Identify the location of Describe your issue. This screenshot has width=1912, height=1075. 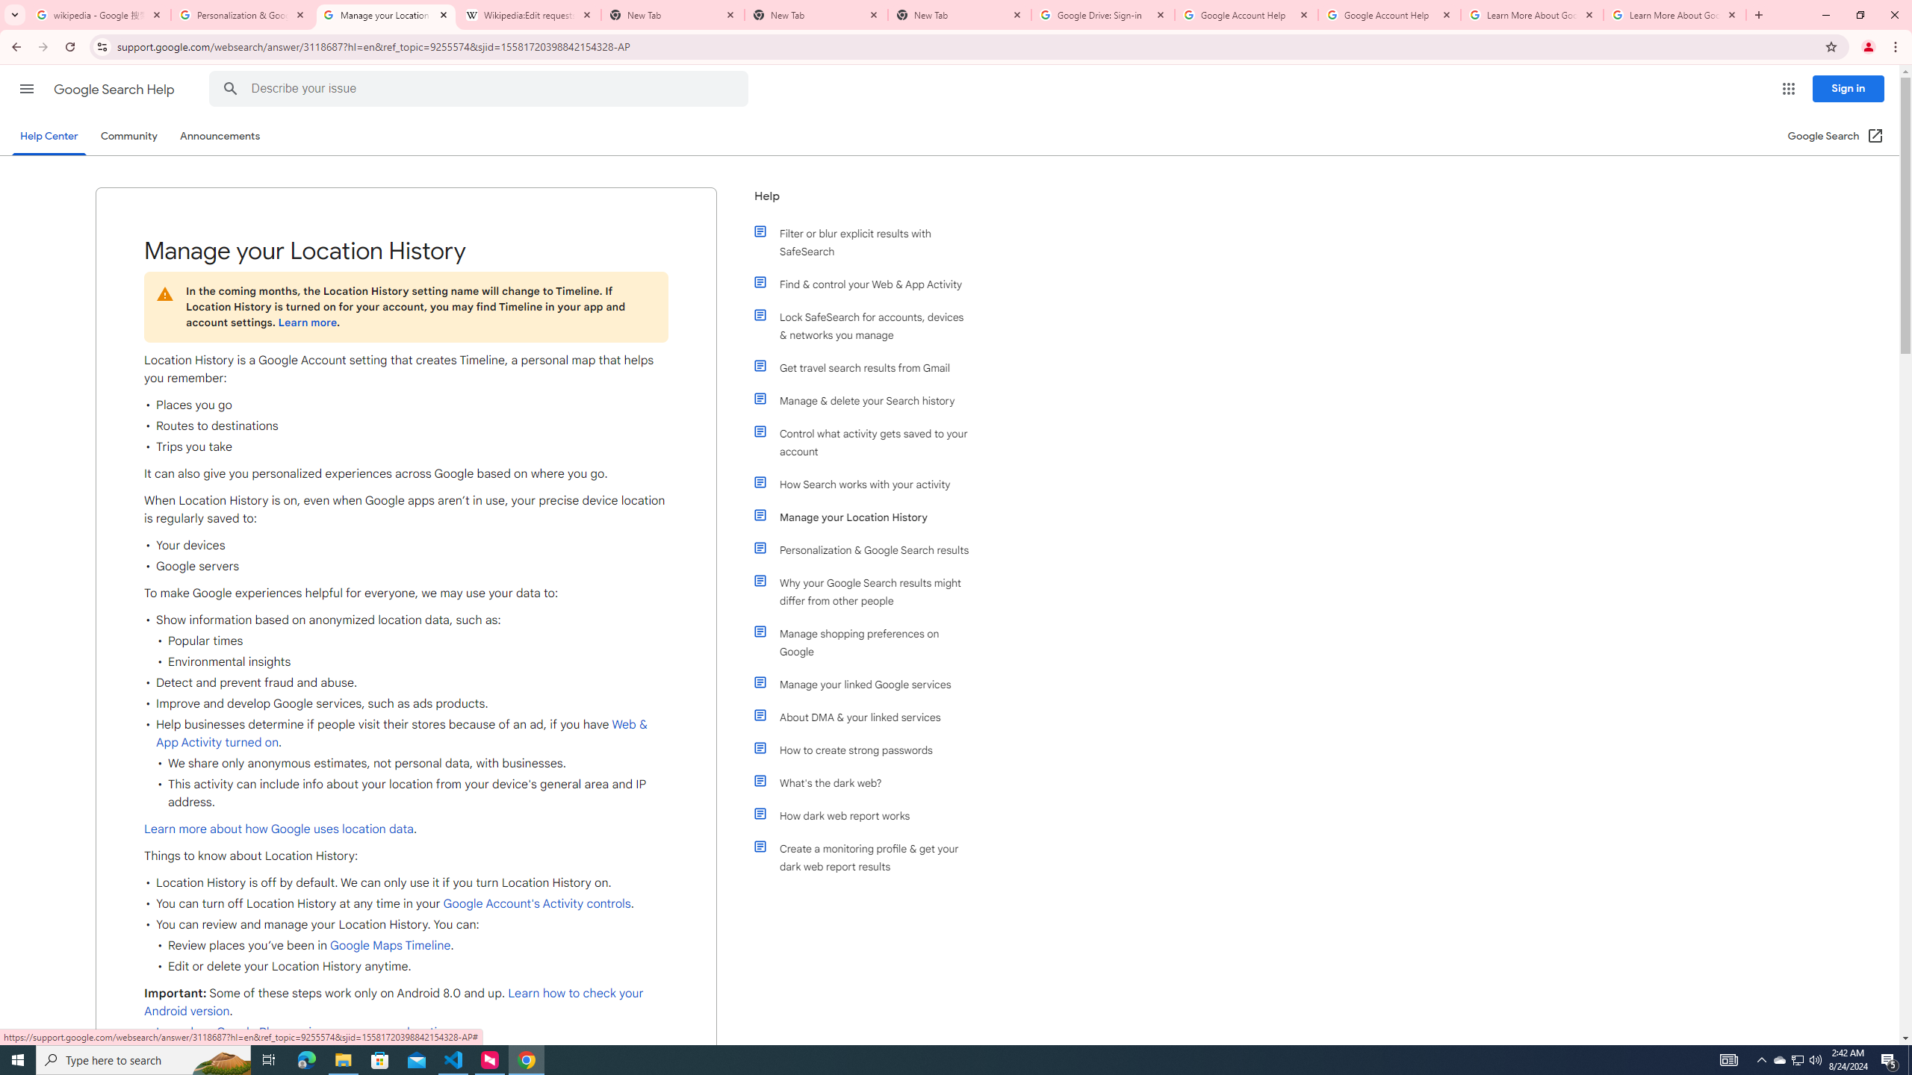
(481, 89).